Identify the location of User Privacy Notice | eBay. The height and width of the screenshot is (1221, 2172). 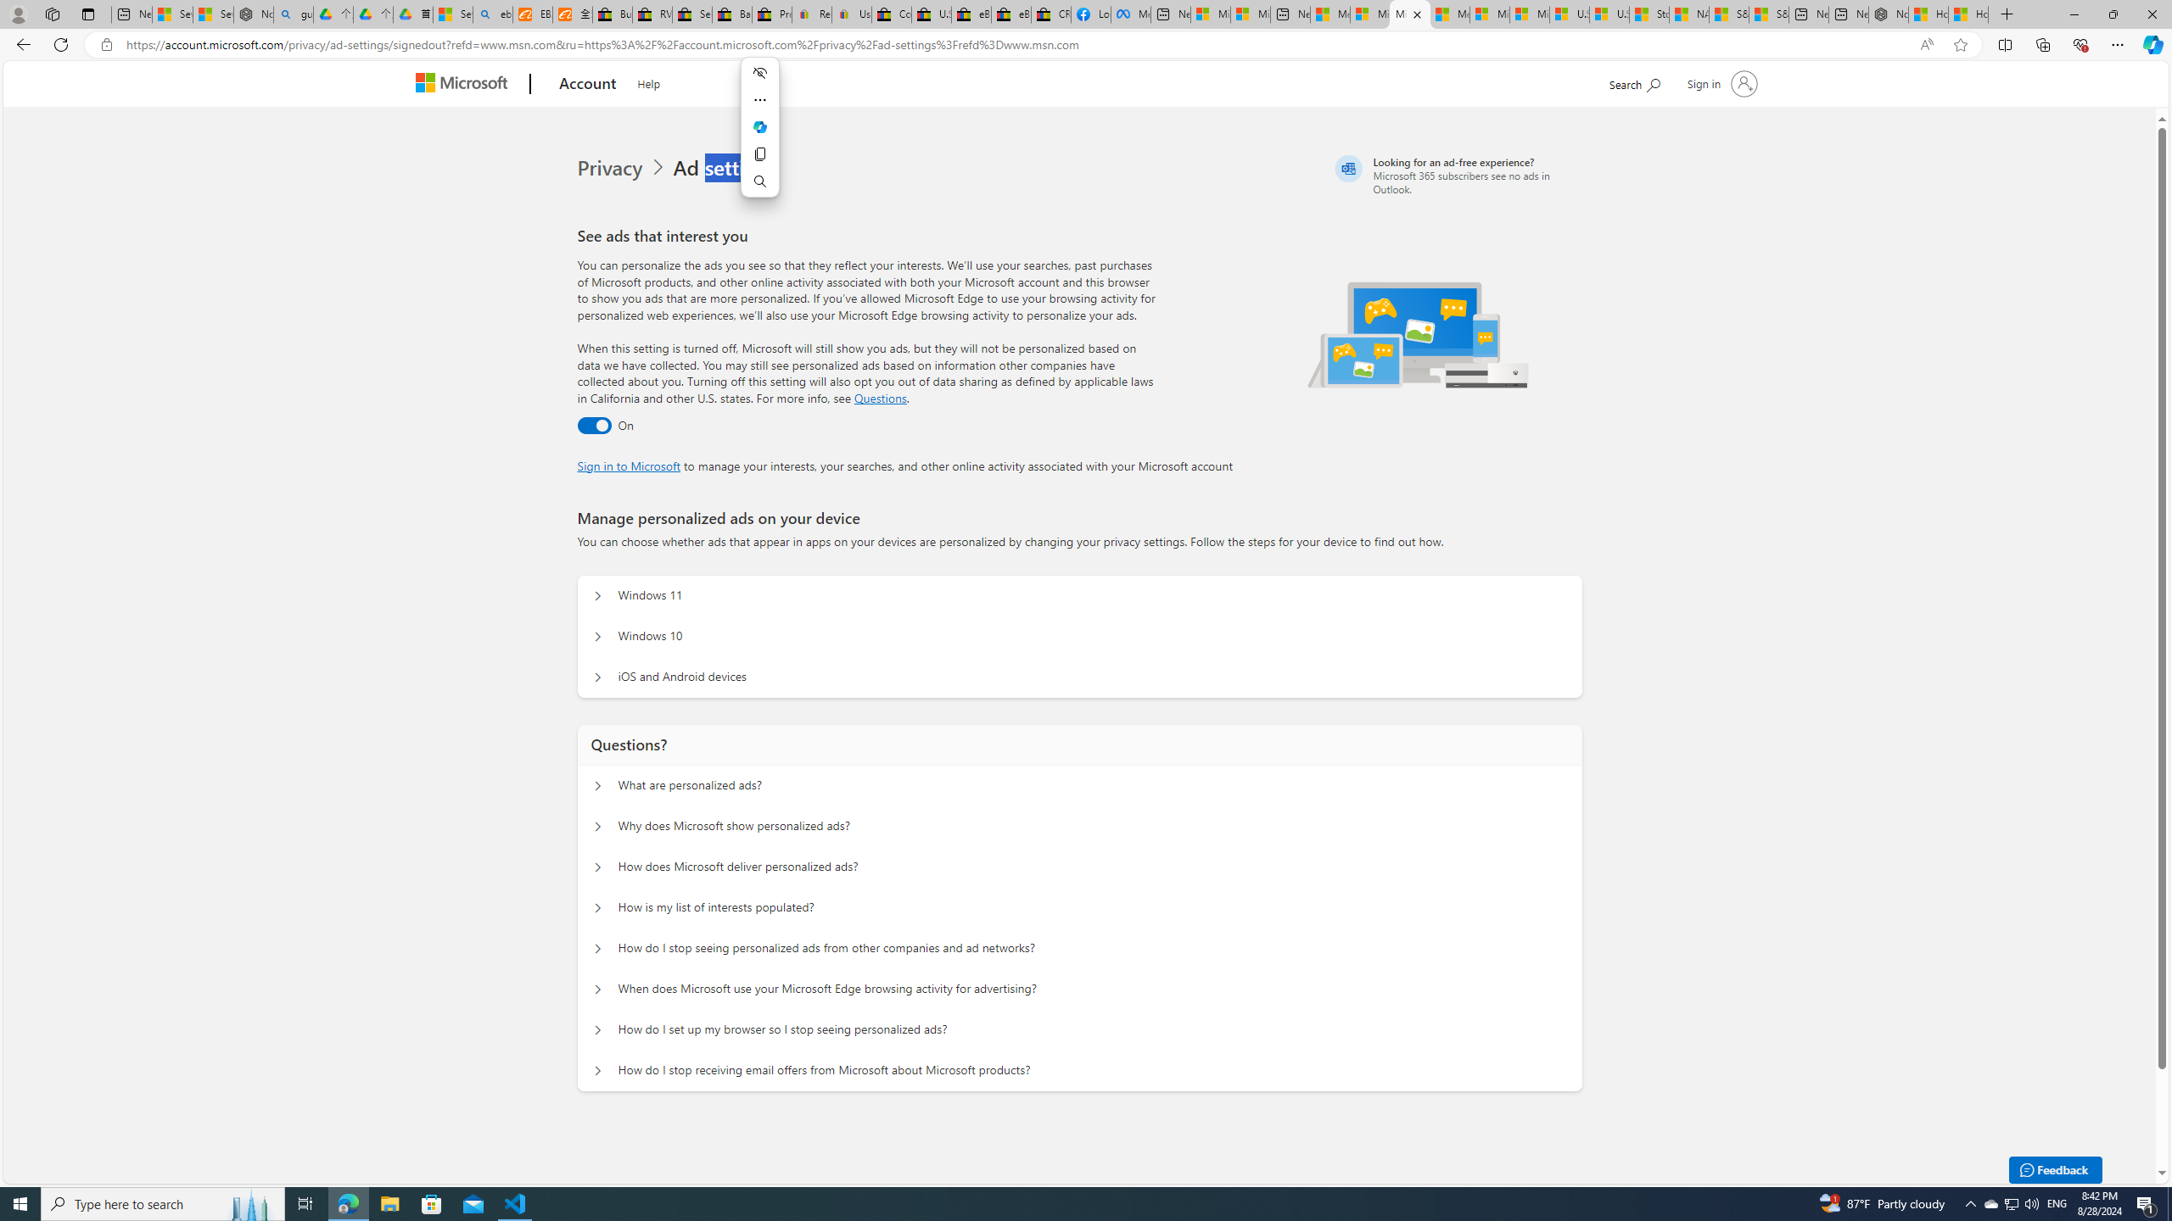
(852, 14).